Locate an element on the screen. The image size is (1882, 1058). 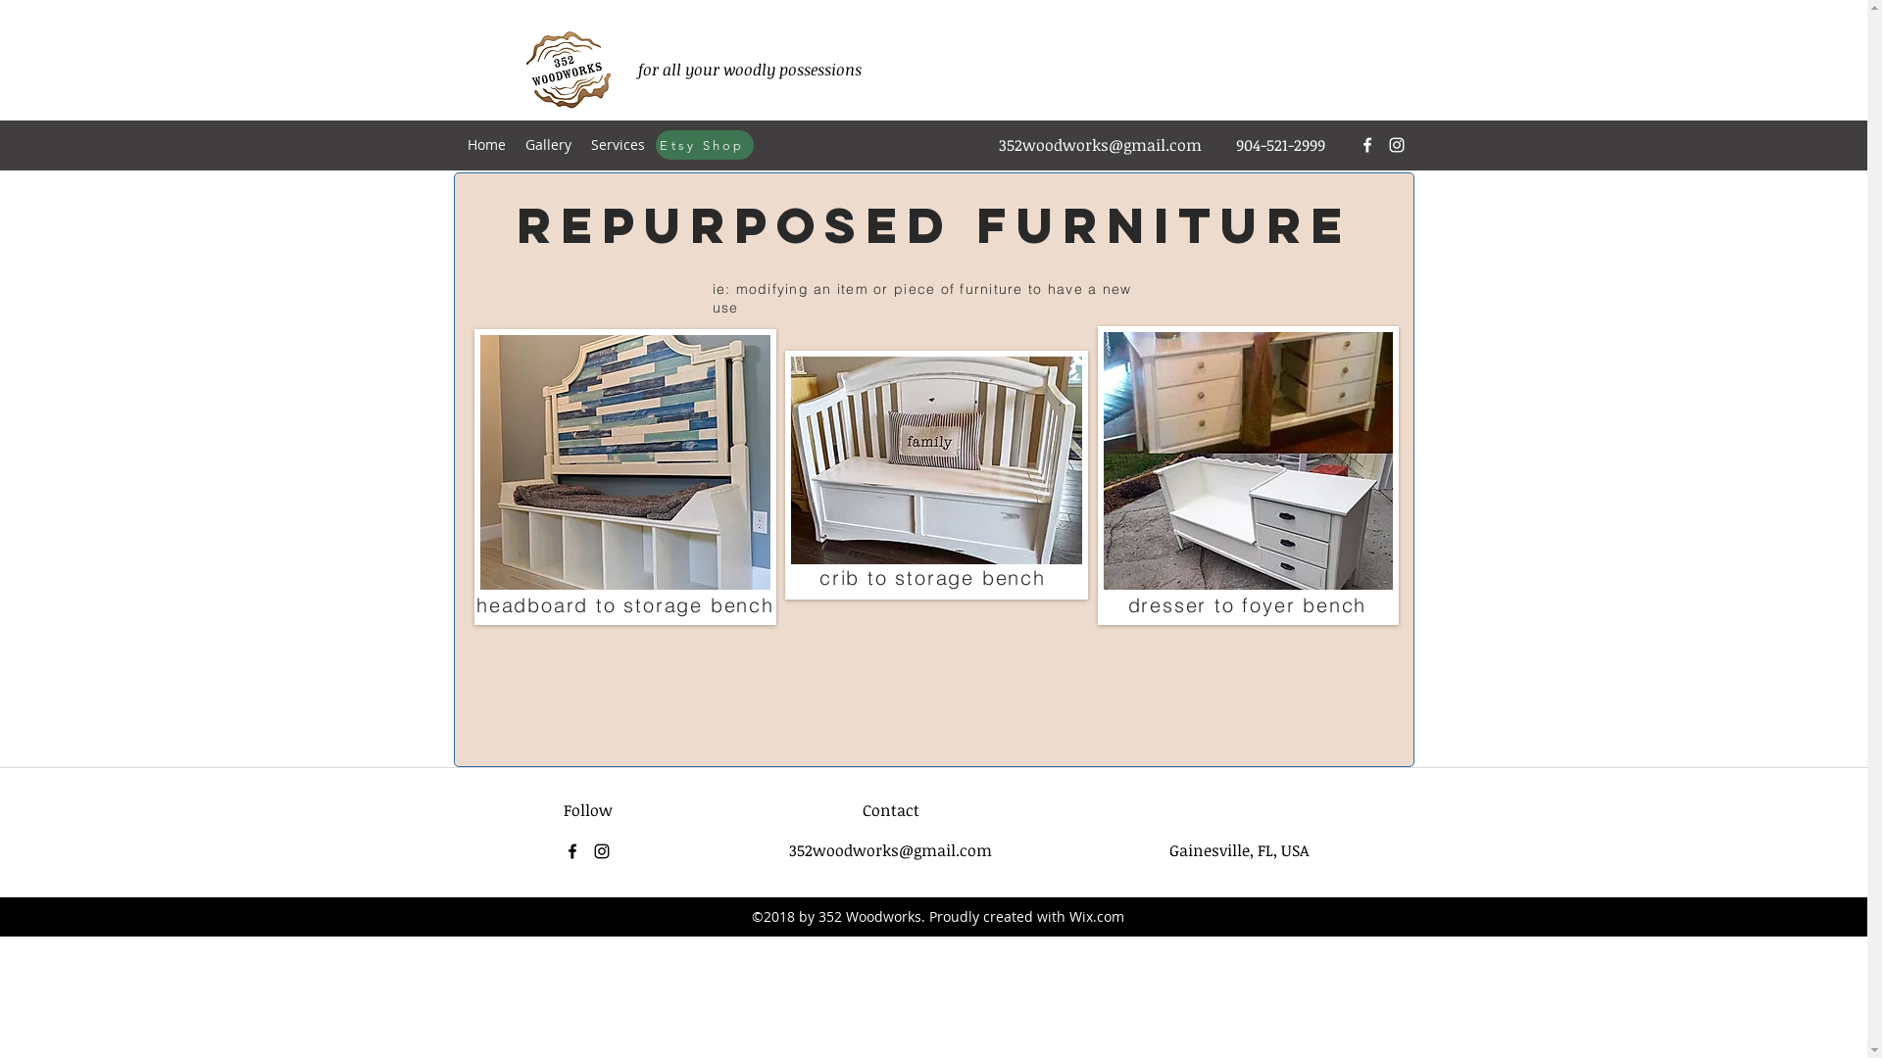
Gallery is located at coordinates (549, 145).